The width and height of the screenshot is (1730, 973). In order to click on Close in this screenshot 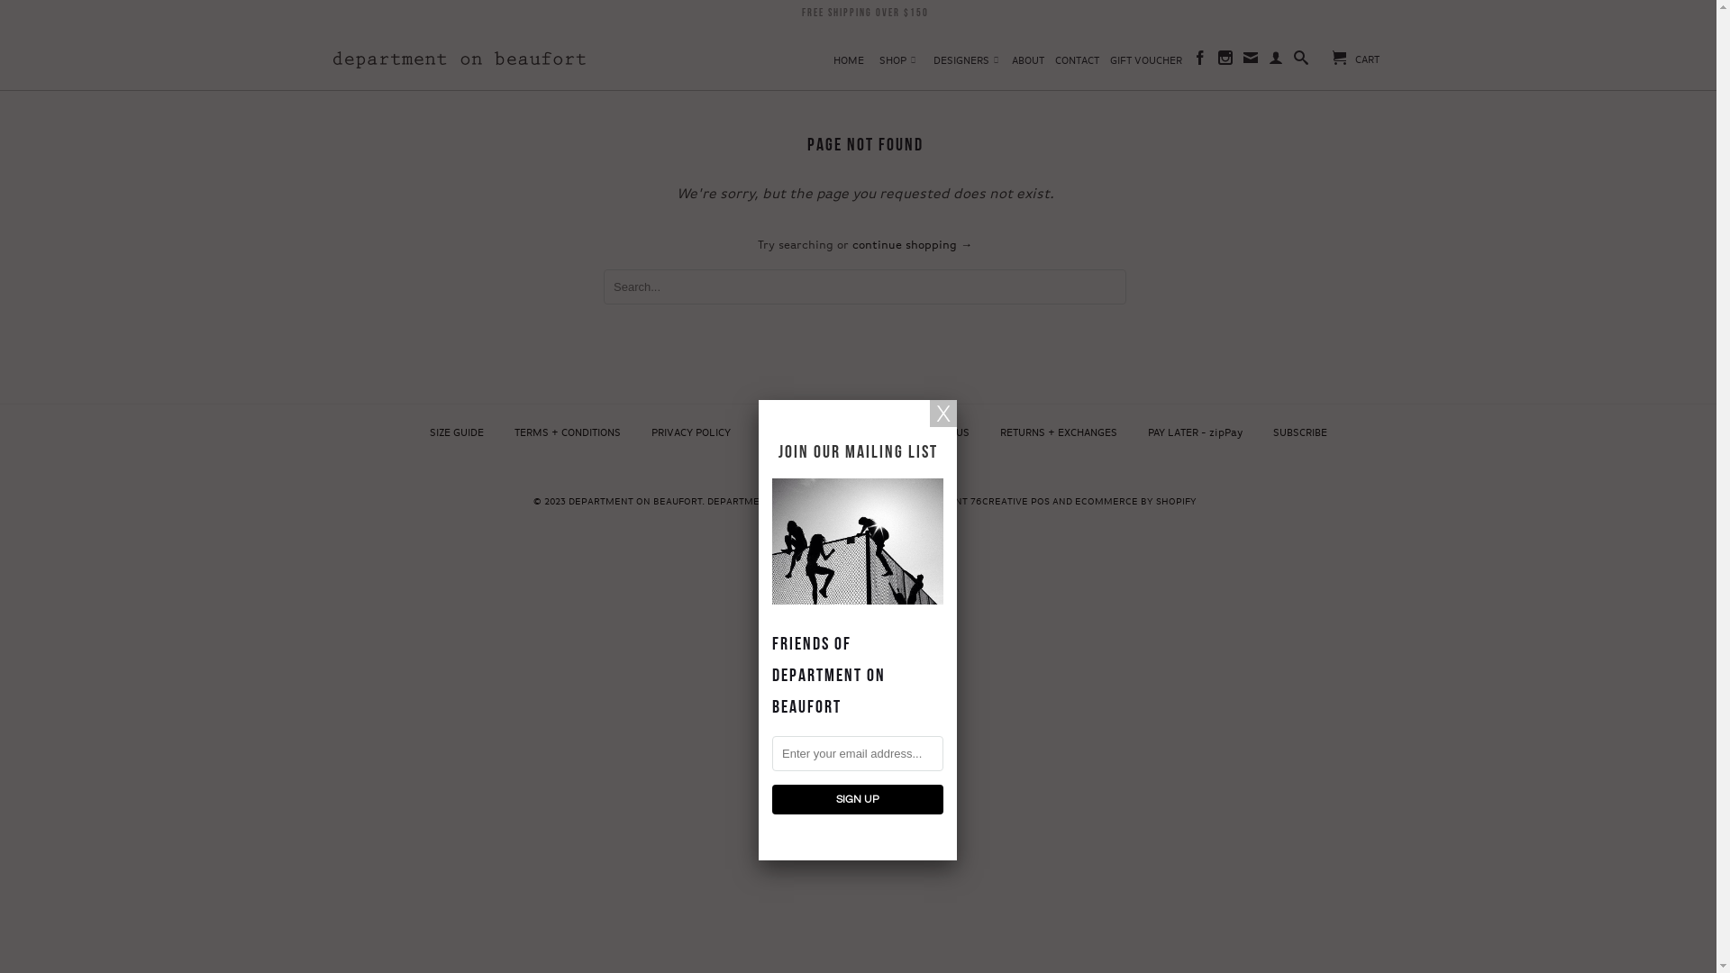, I will do `click(943, 414)`.